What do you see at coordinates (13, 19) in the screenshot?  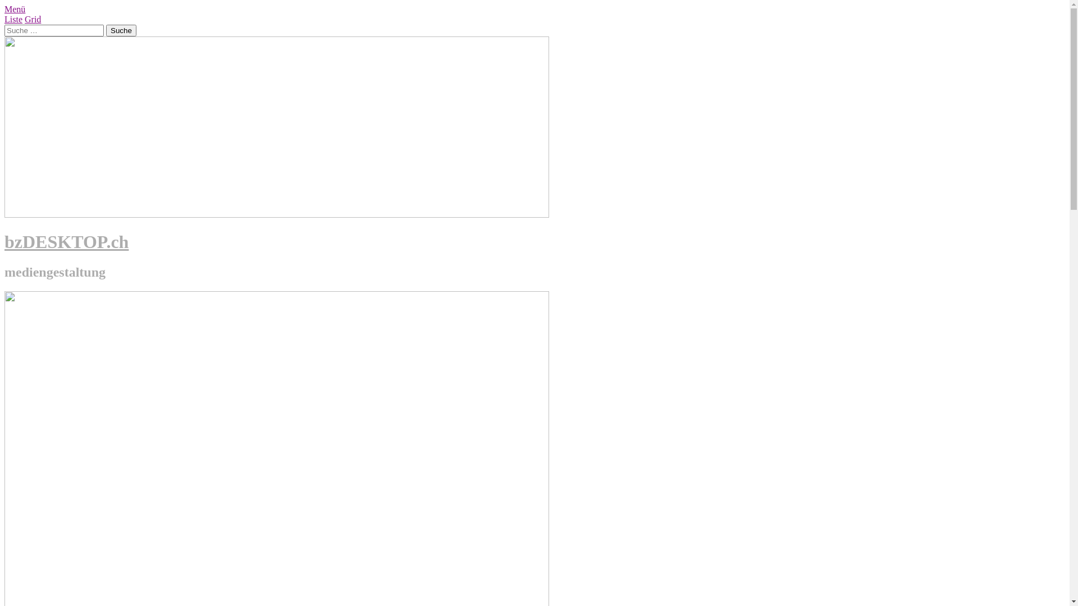 I see `Liste` at bounding box center [13, 19].